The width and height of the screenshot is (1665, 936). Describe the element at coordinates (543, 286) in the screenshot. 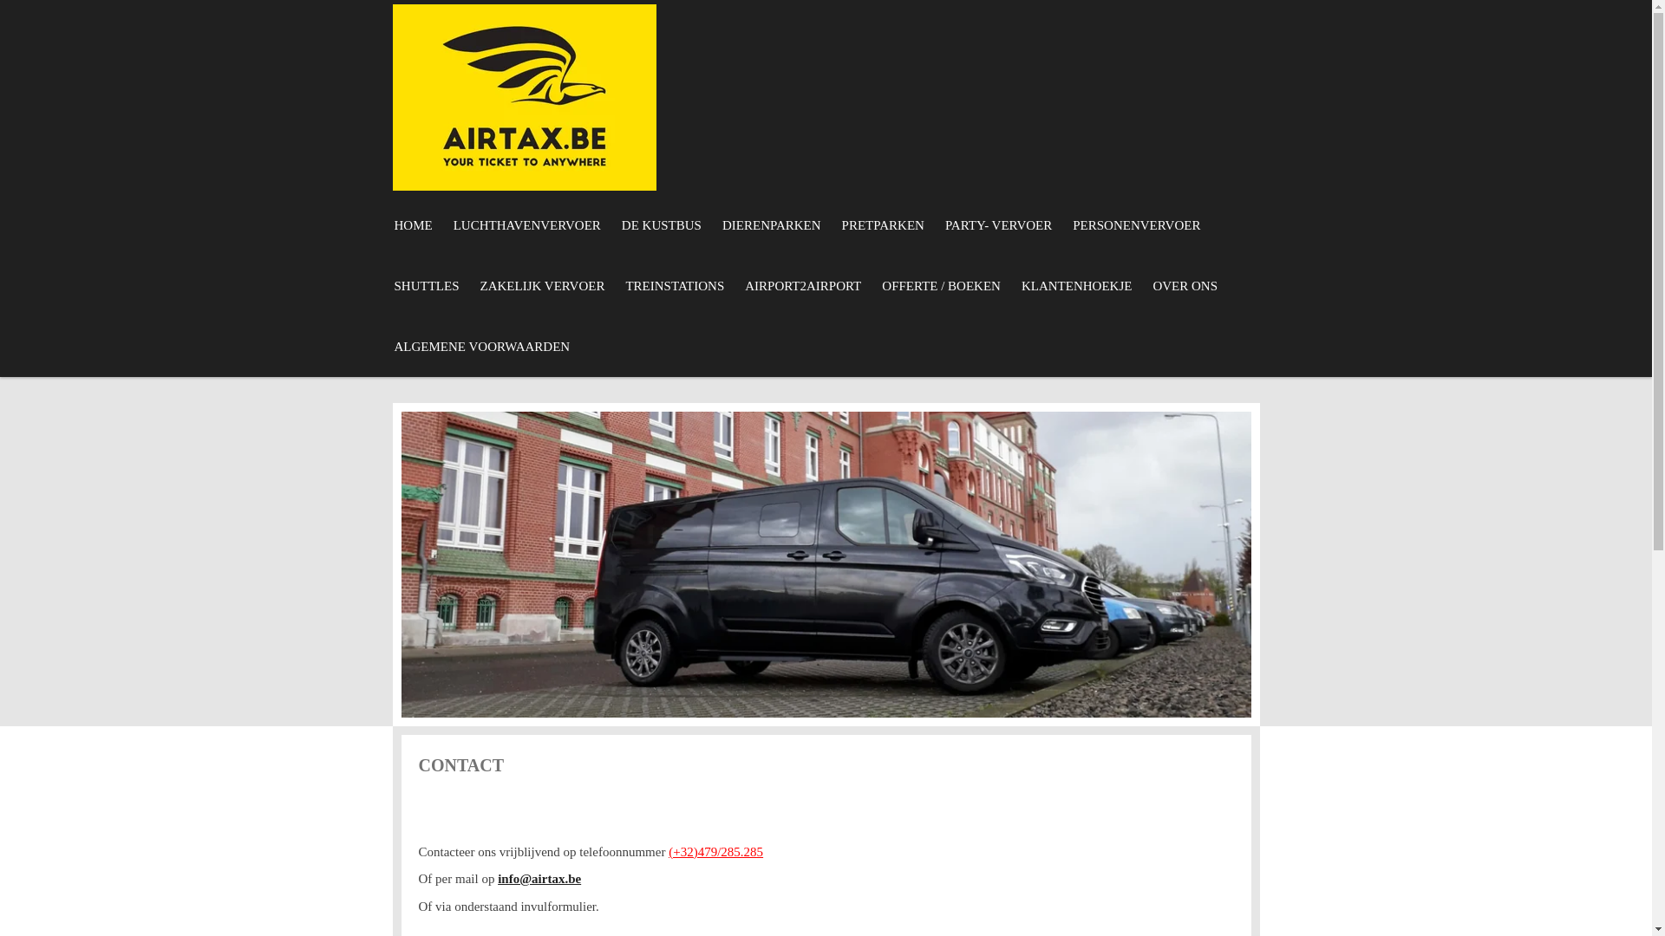

I see `ZAKELIJK VERVOER` at that location.